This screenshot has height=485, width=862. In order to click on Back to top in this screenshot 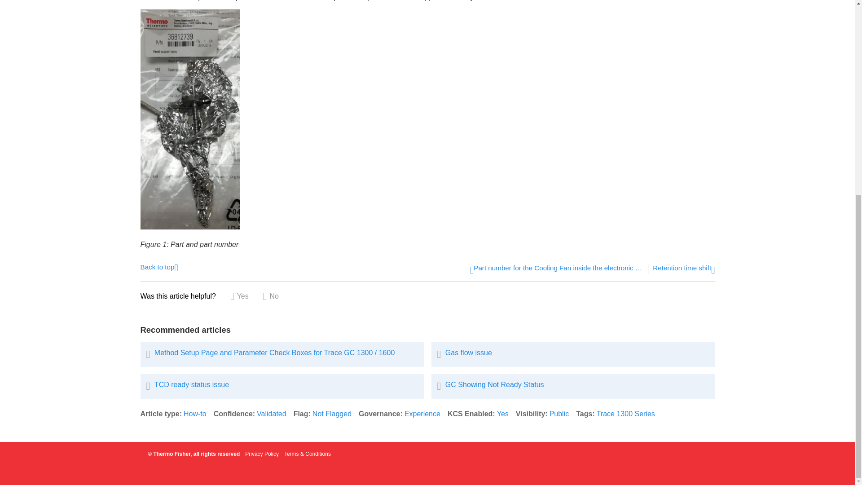, I will do `click(158, 266)`.